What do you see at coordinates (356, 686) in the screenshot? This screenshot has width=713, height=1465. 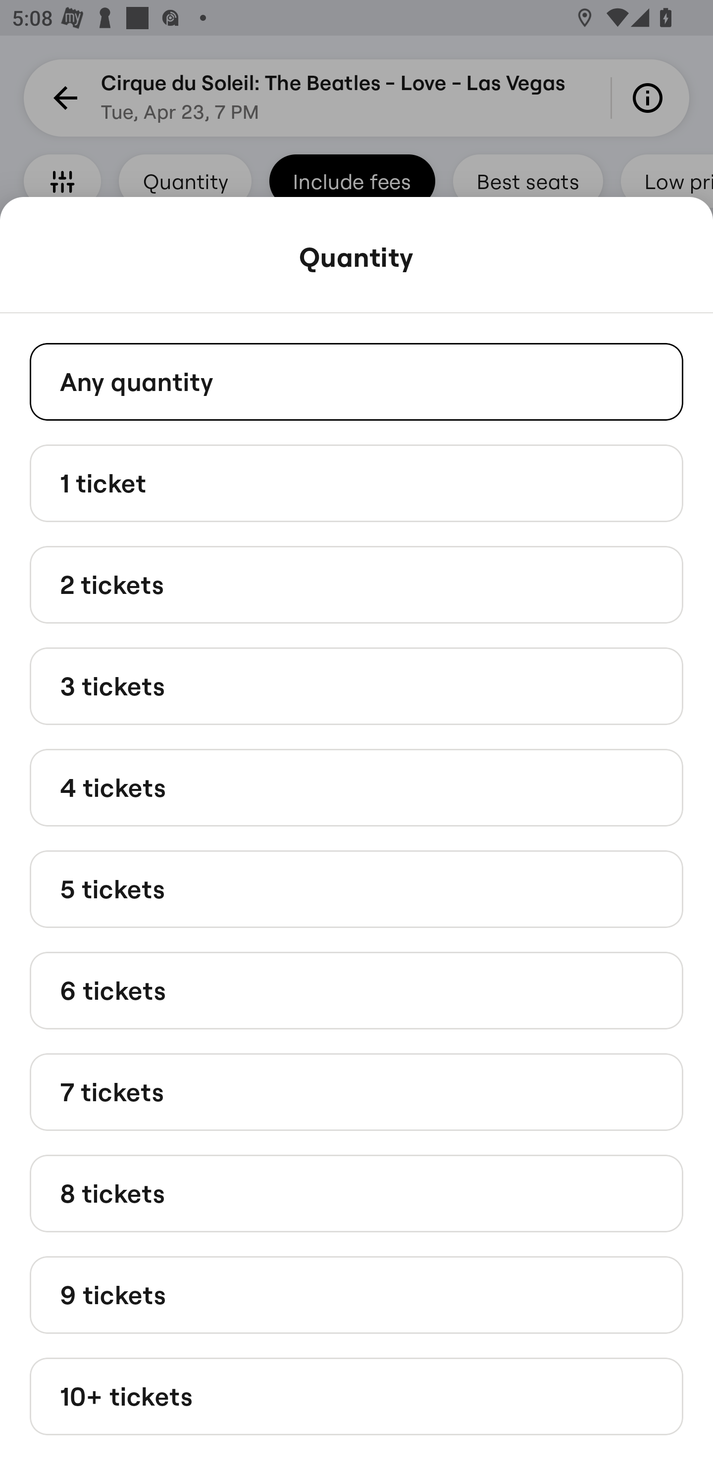 I see `3 tickets` at bounding box center [356, 686].